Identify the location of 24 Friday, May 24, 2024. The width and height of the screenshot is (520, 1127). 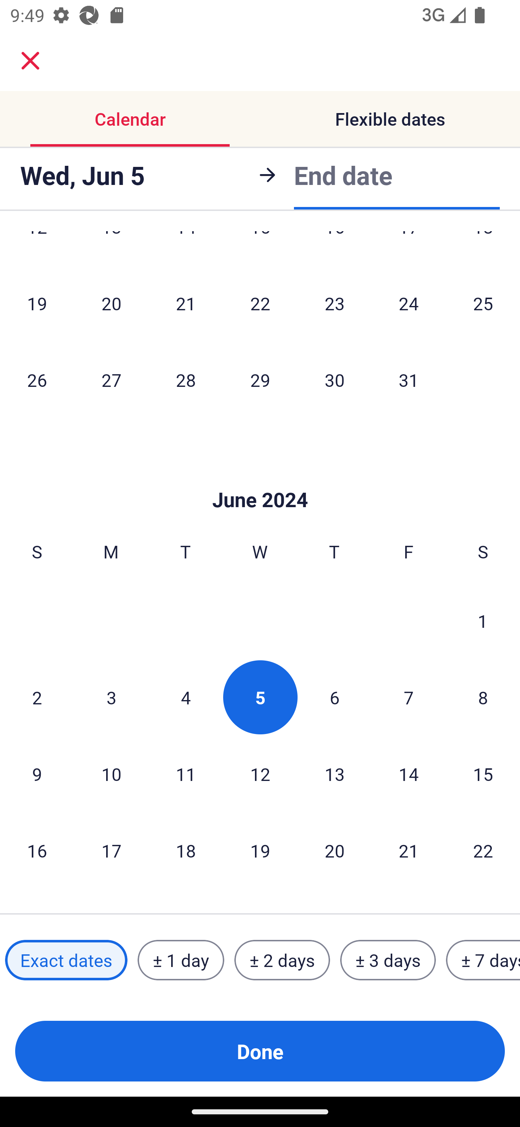
(409, 303).